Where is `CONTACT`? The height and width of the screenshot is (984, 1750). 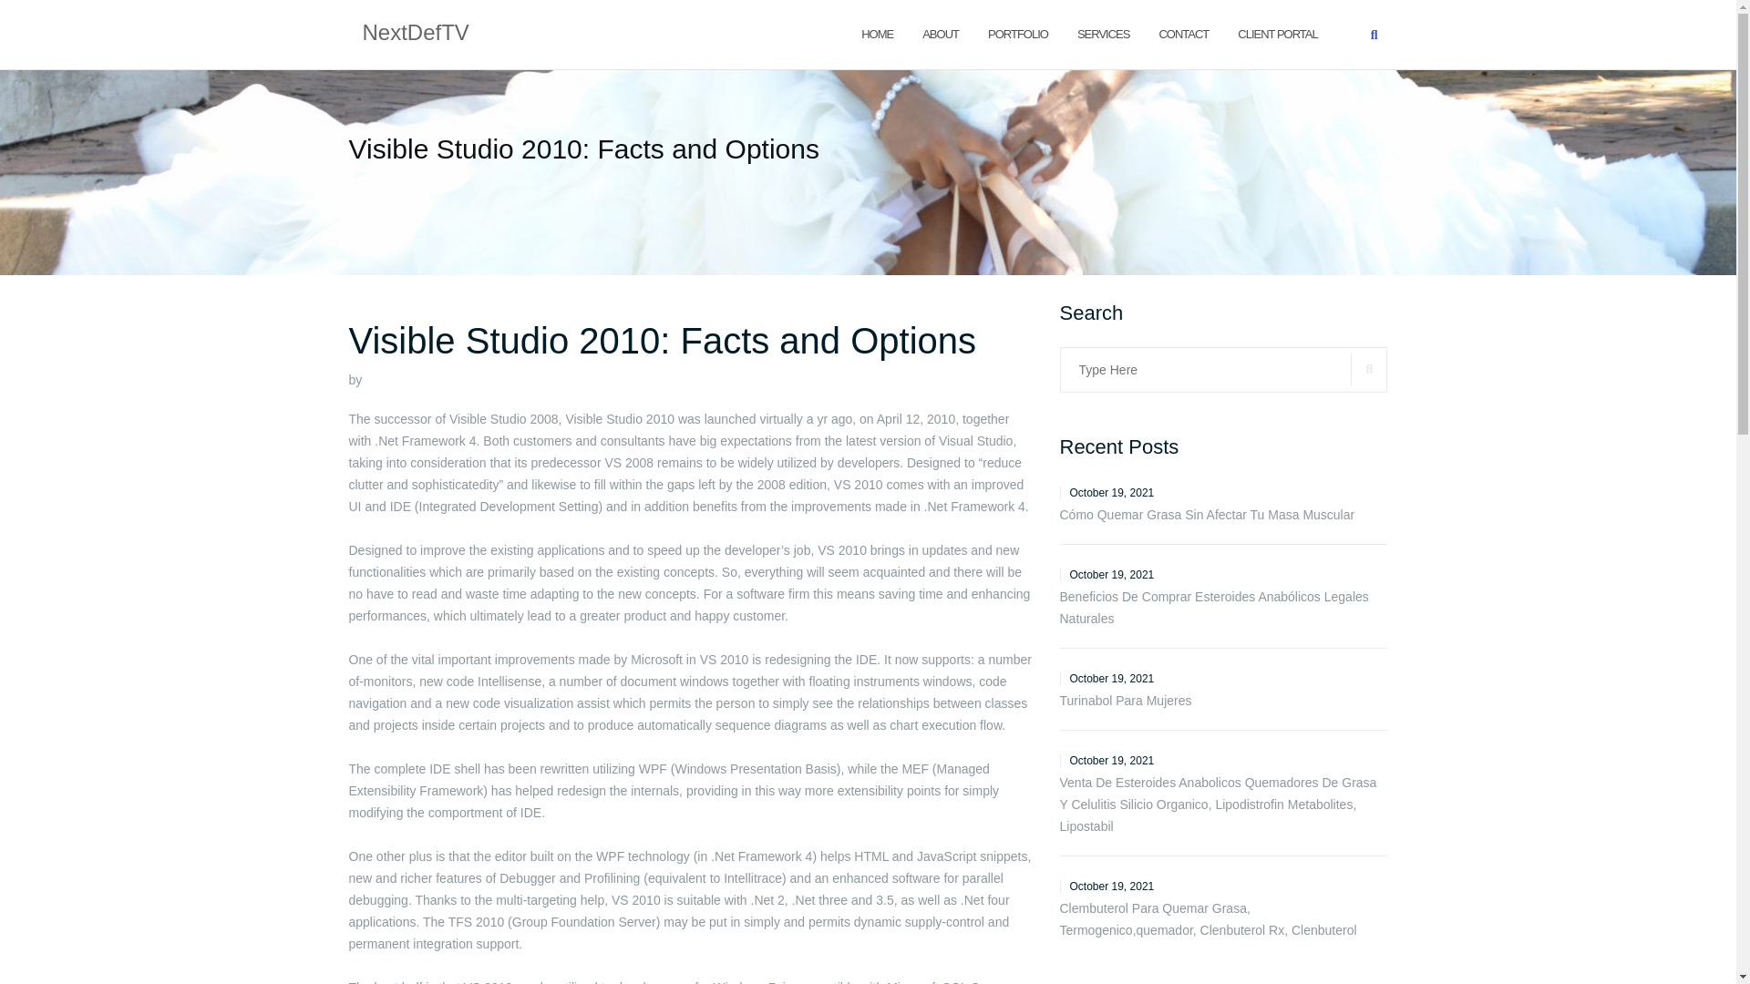 CONTACT is located at coordinates (1183, 33).